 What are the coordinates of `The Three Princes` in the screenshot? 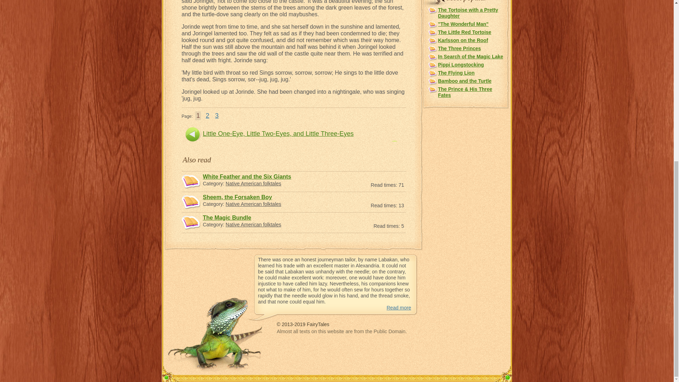 It's located at (459, 48).